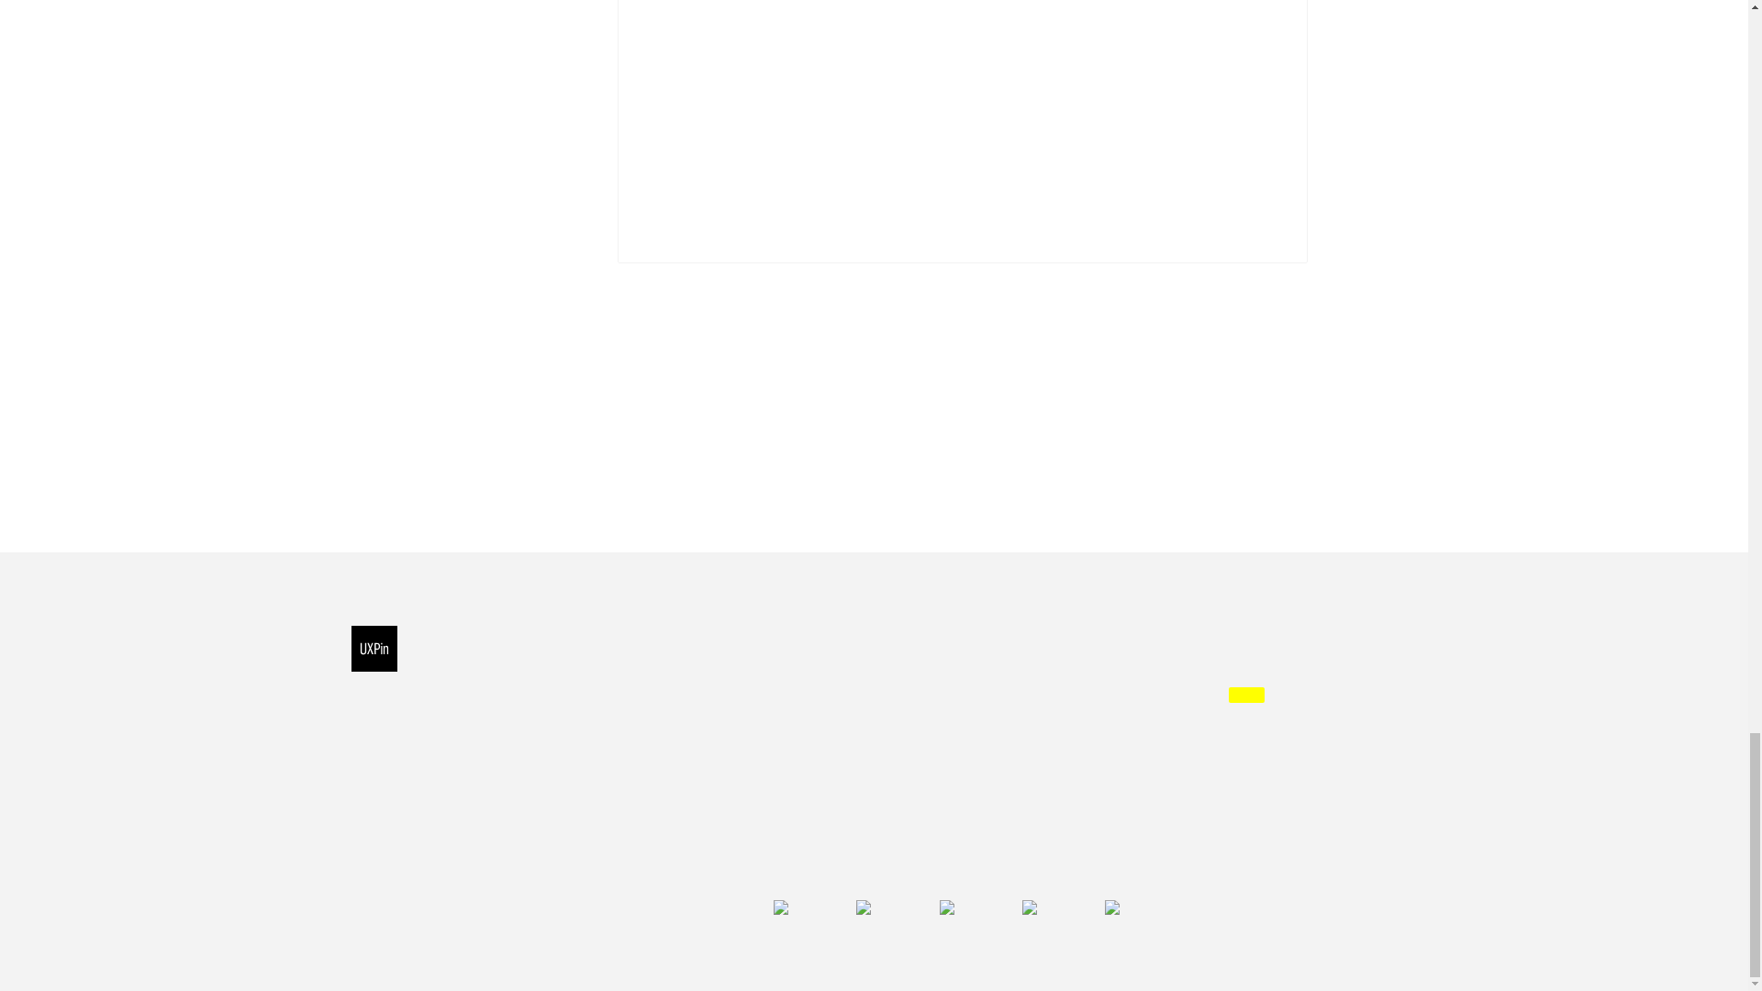 This screenshot has height=991, width=1762. Describe the element at coordinates (650, 694) in the screenshot. I see `Enterprise` at that location.